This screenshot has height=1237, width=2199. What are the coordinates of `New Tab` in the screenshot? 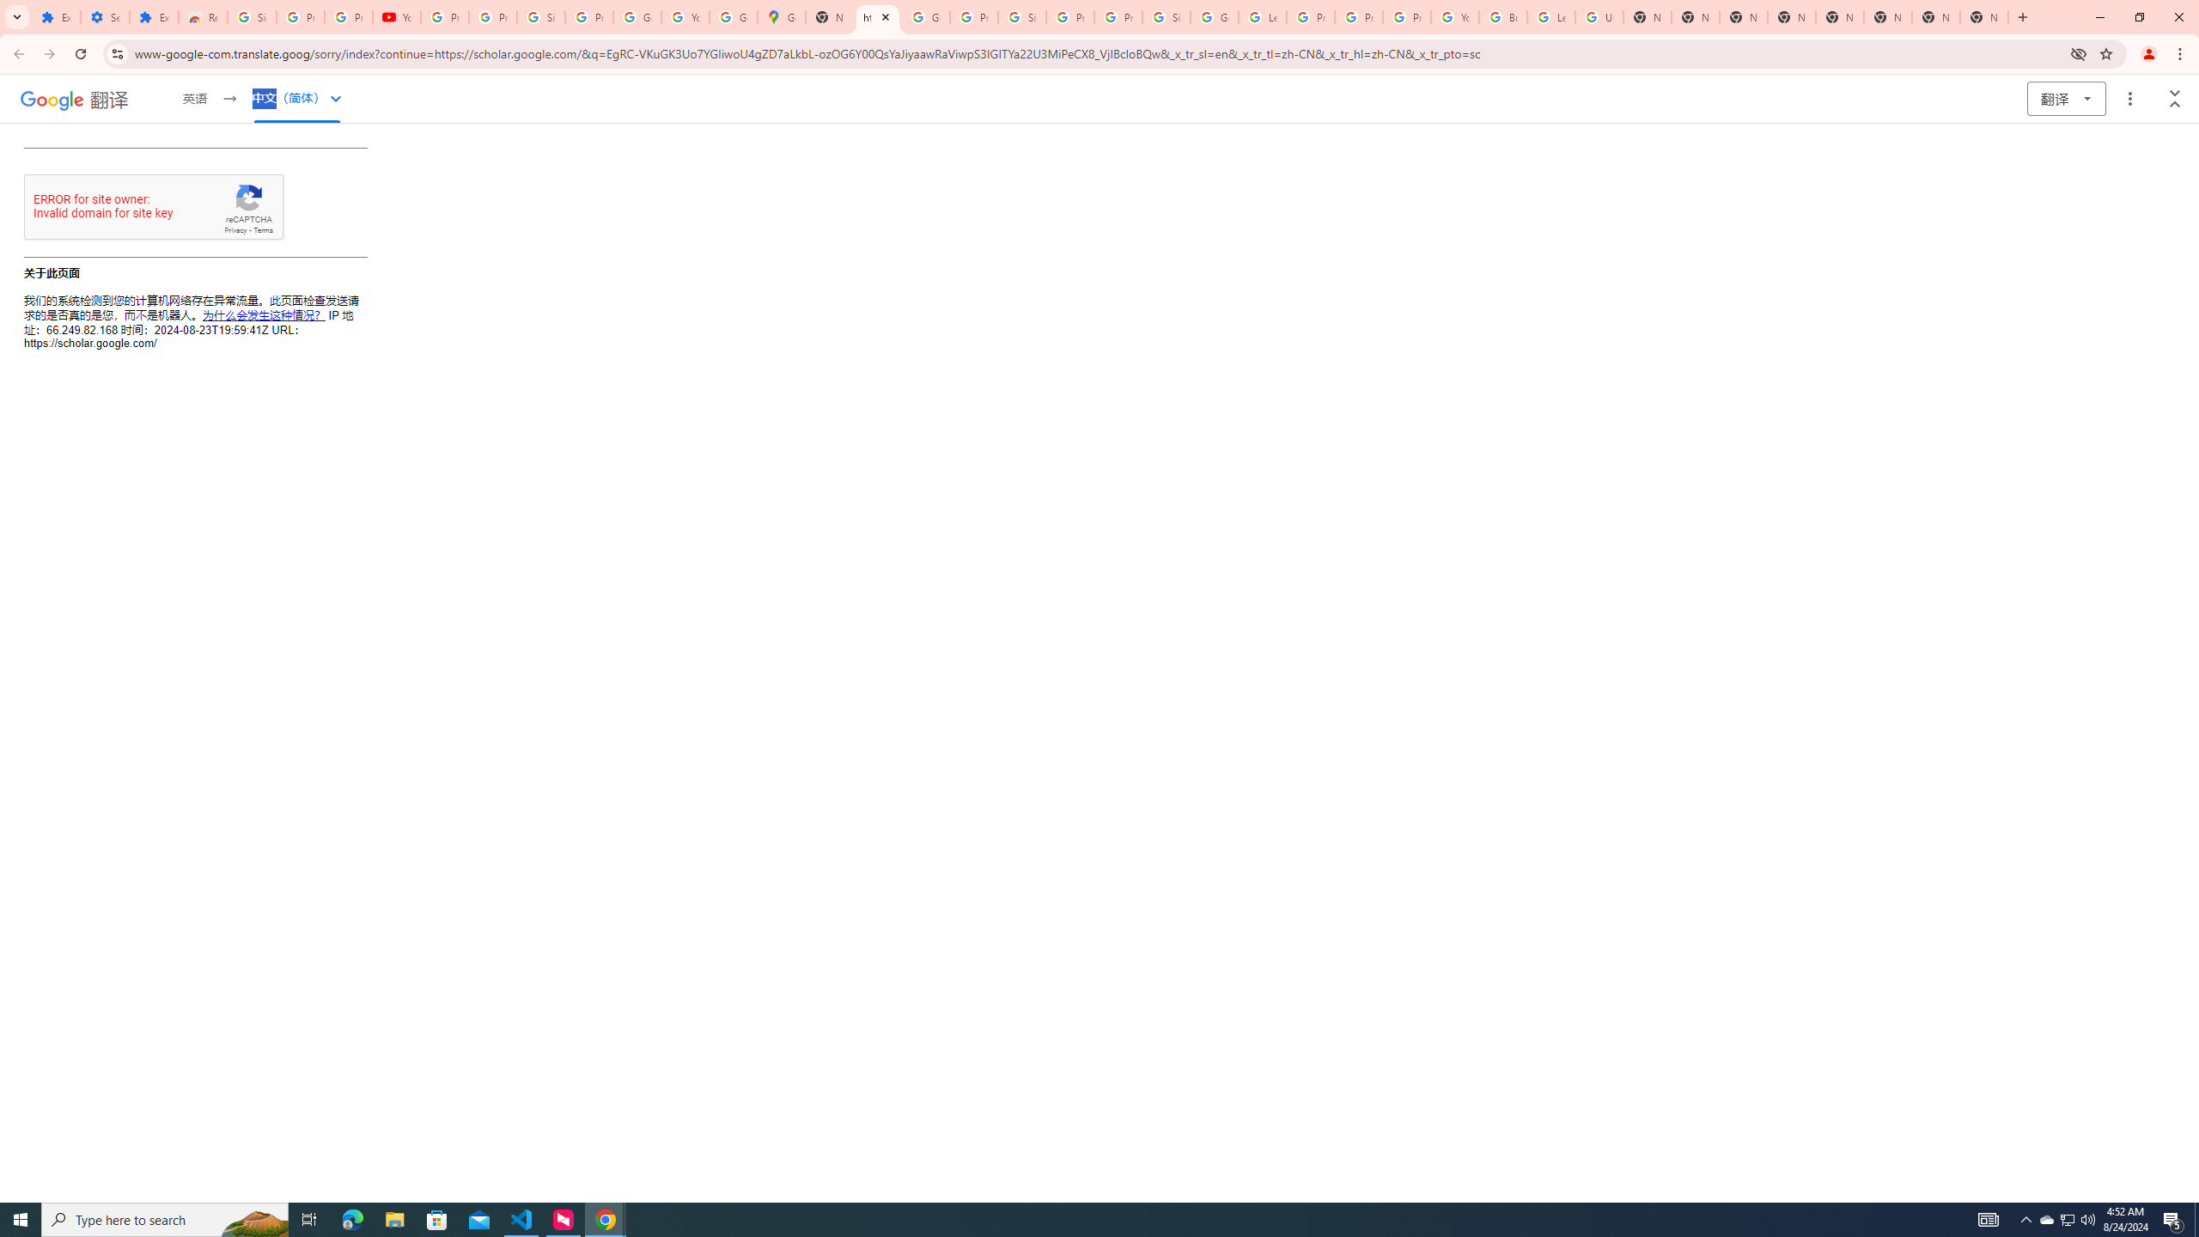 It's located at (1984, 17).